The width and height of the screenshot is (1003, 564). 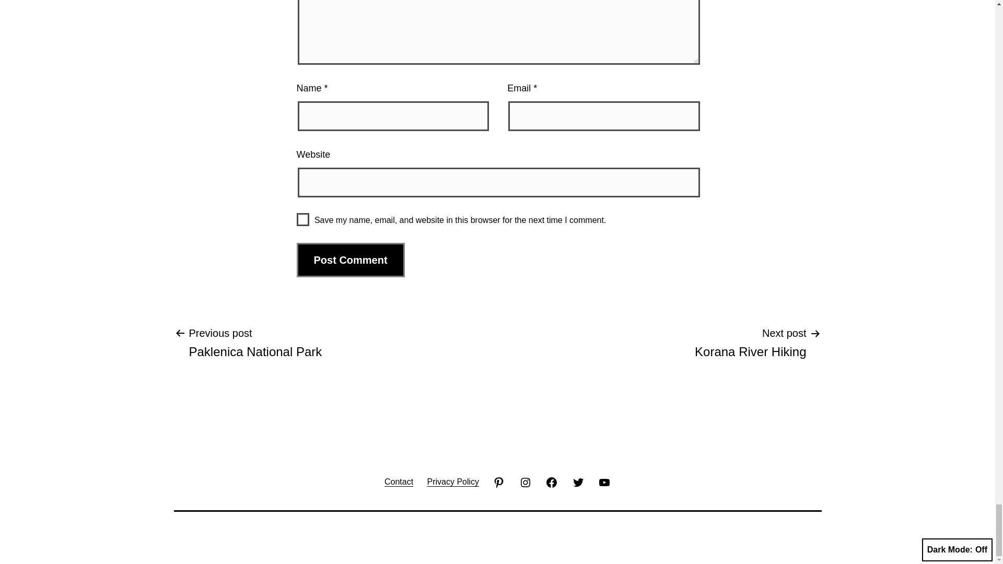 I want to click on yes, so click(x=303, y=219).